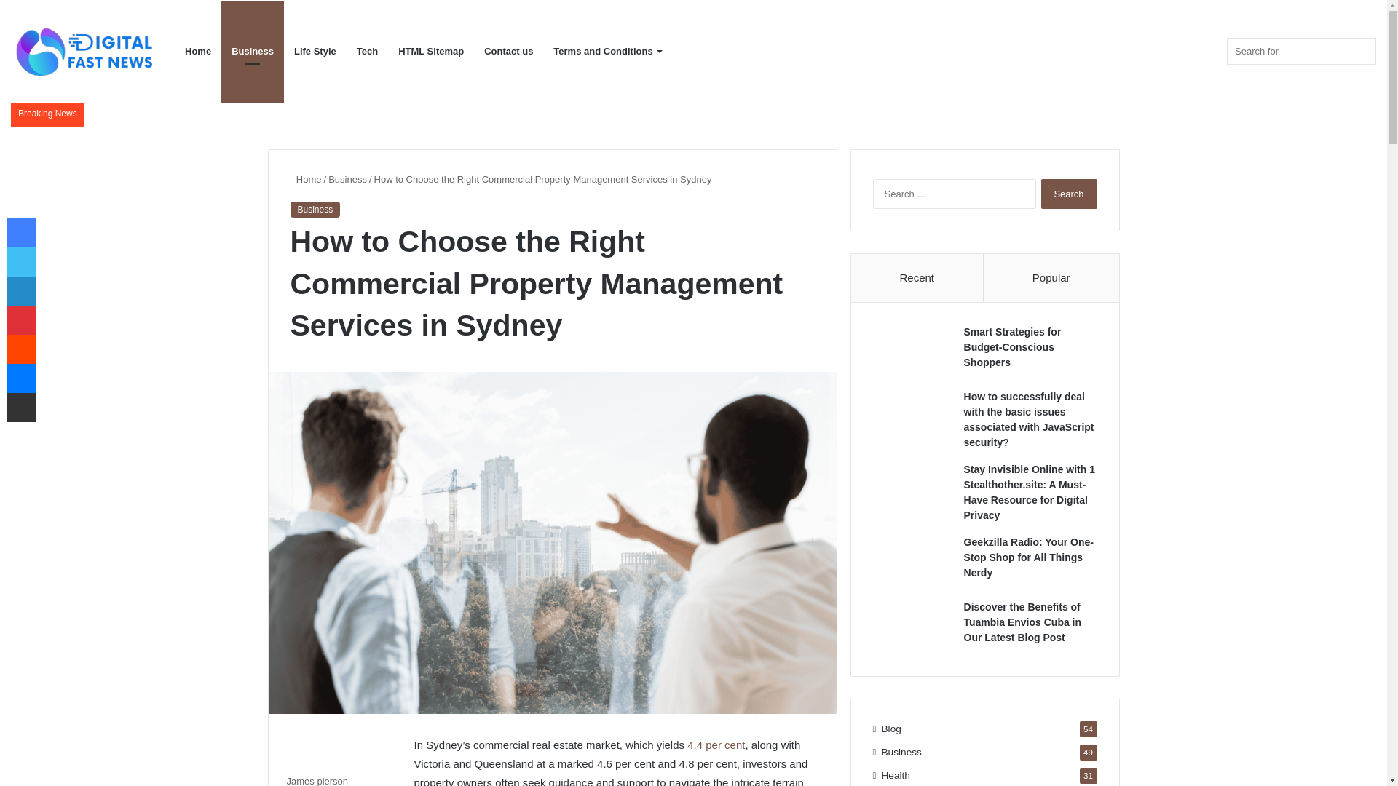  What do you see at coordinates (305, 179) in the screenshot?
I see `Home` at bounding box center [305, 179].